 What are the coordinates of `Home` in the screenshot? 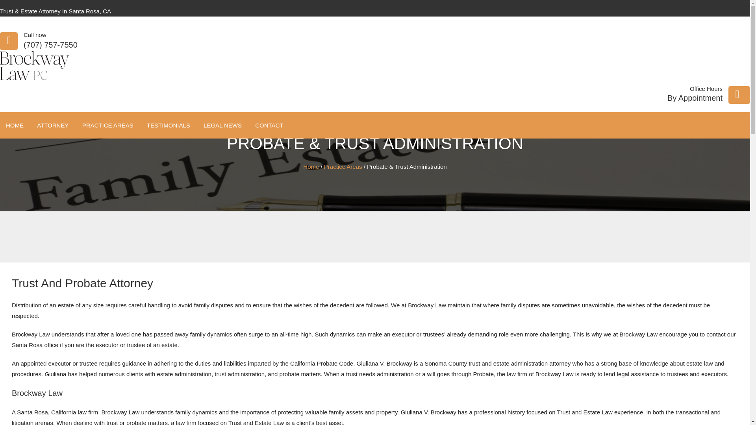 It's located at (311, 166).